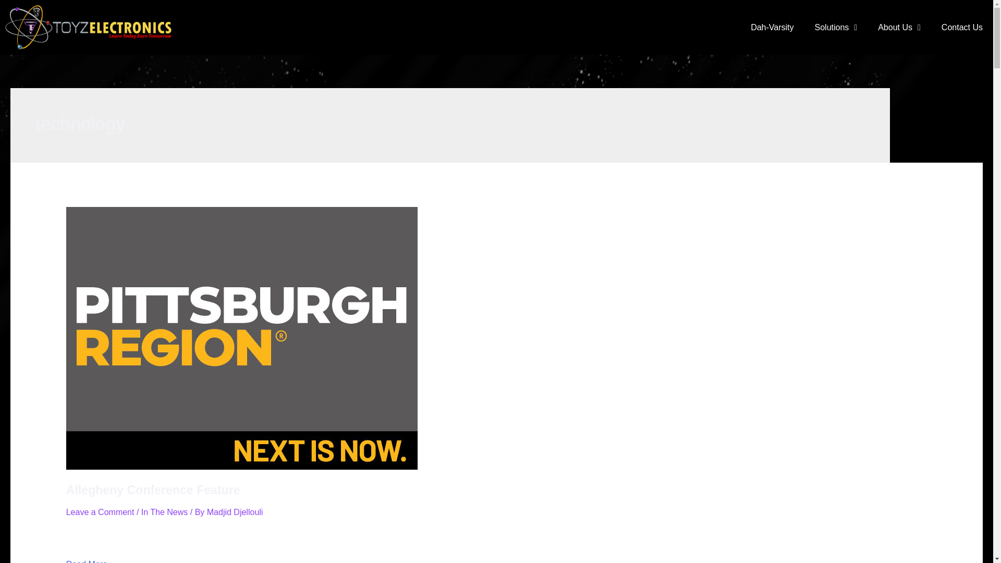  I want to click on About Us, so click(899, 27).